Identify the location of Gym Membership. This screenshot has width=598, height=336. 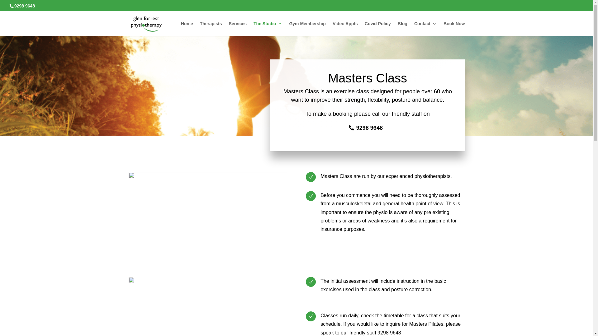
(307, 29).